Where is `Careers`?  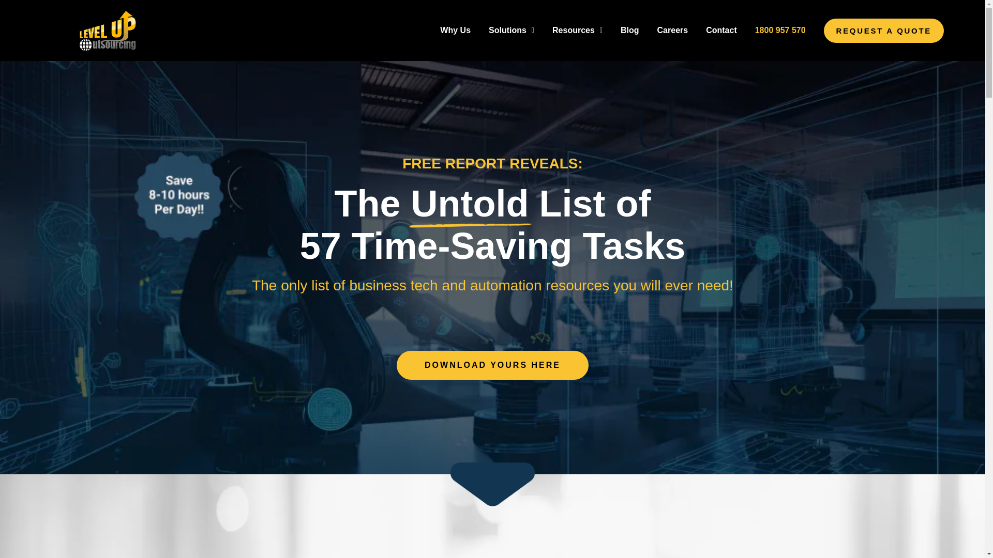 Careers is located at coordinates (672, 30).